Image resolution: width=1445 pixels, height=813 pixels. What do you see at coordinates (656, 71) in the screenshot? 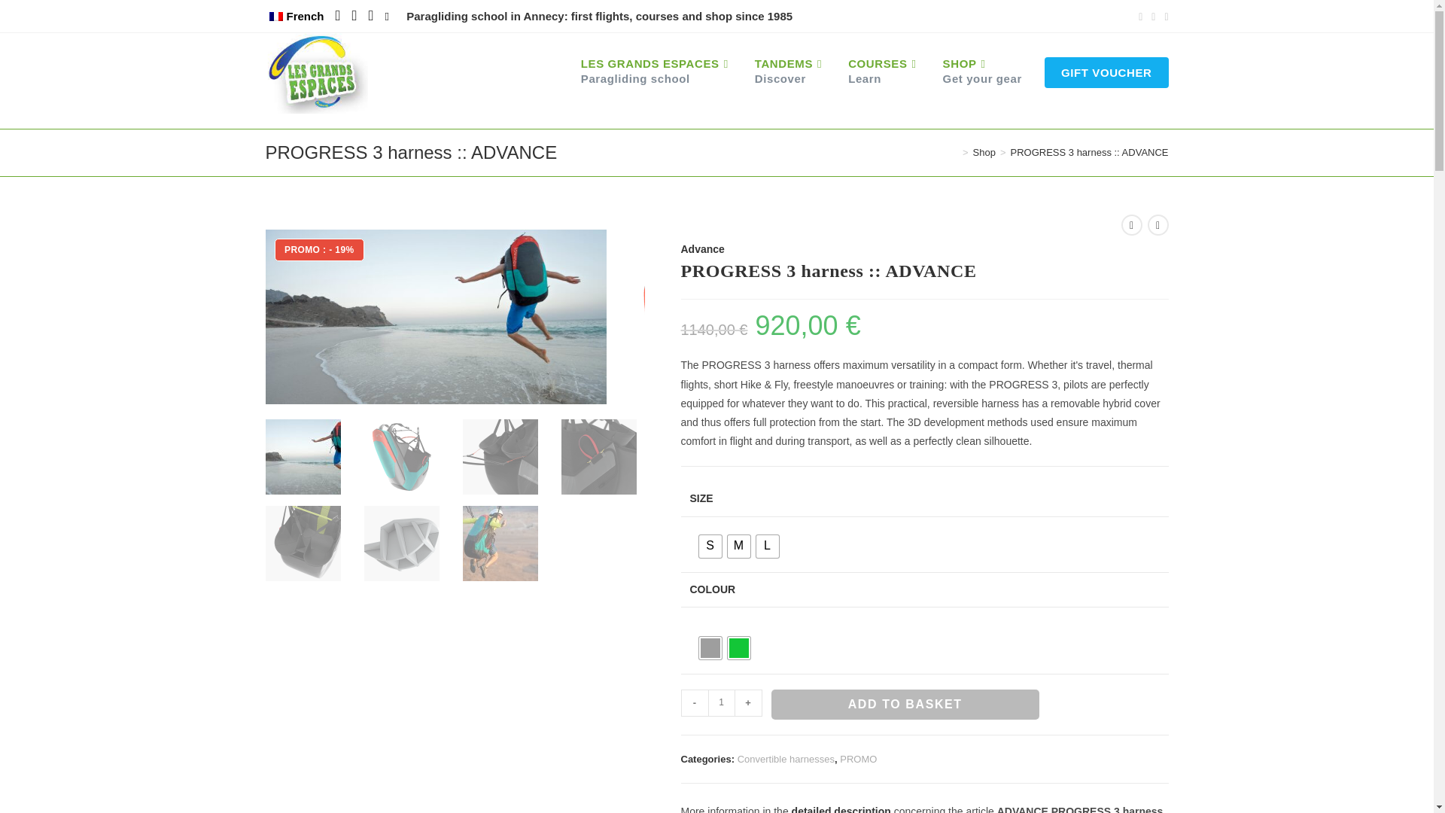
I see `French` at bounding box center [656, 71].